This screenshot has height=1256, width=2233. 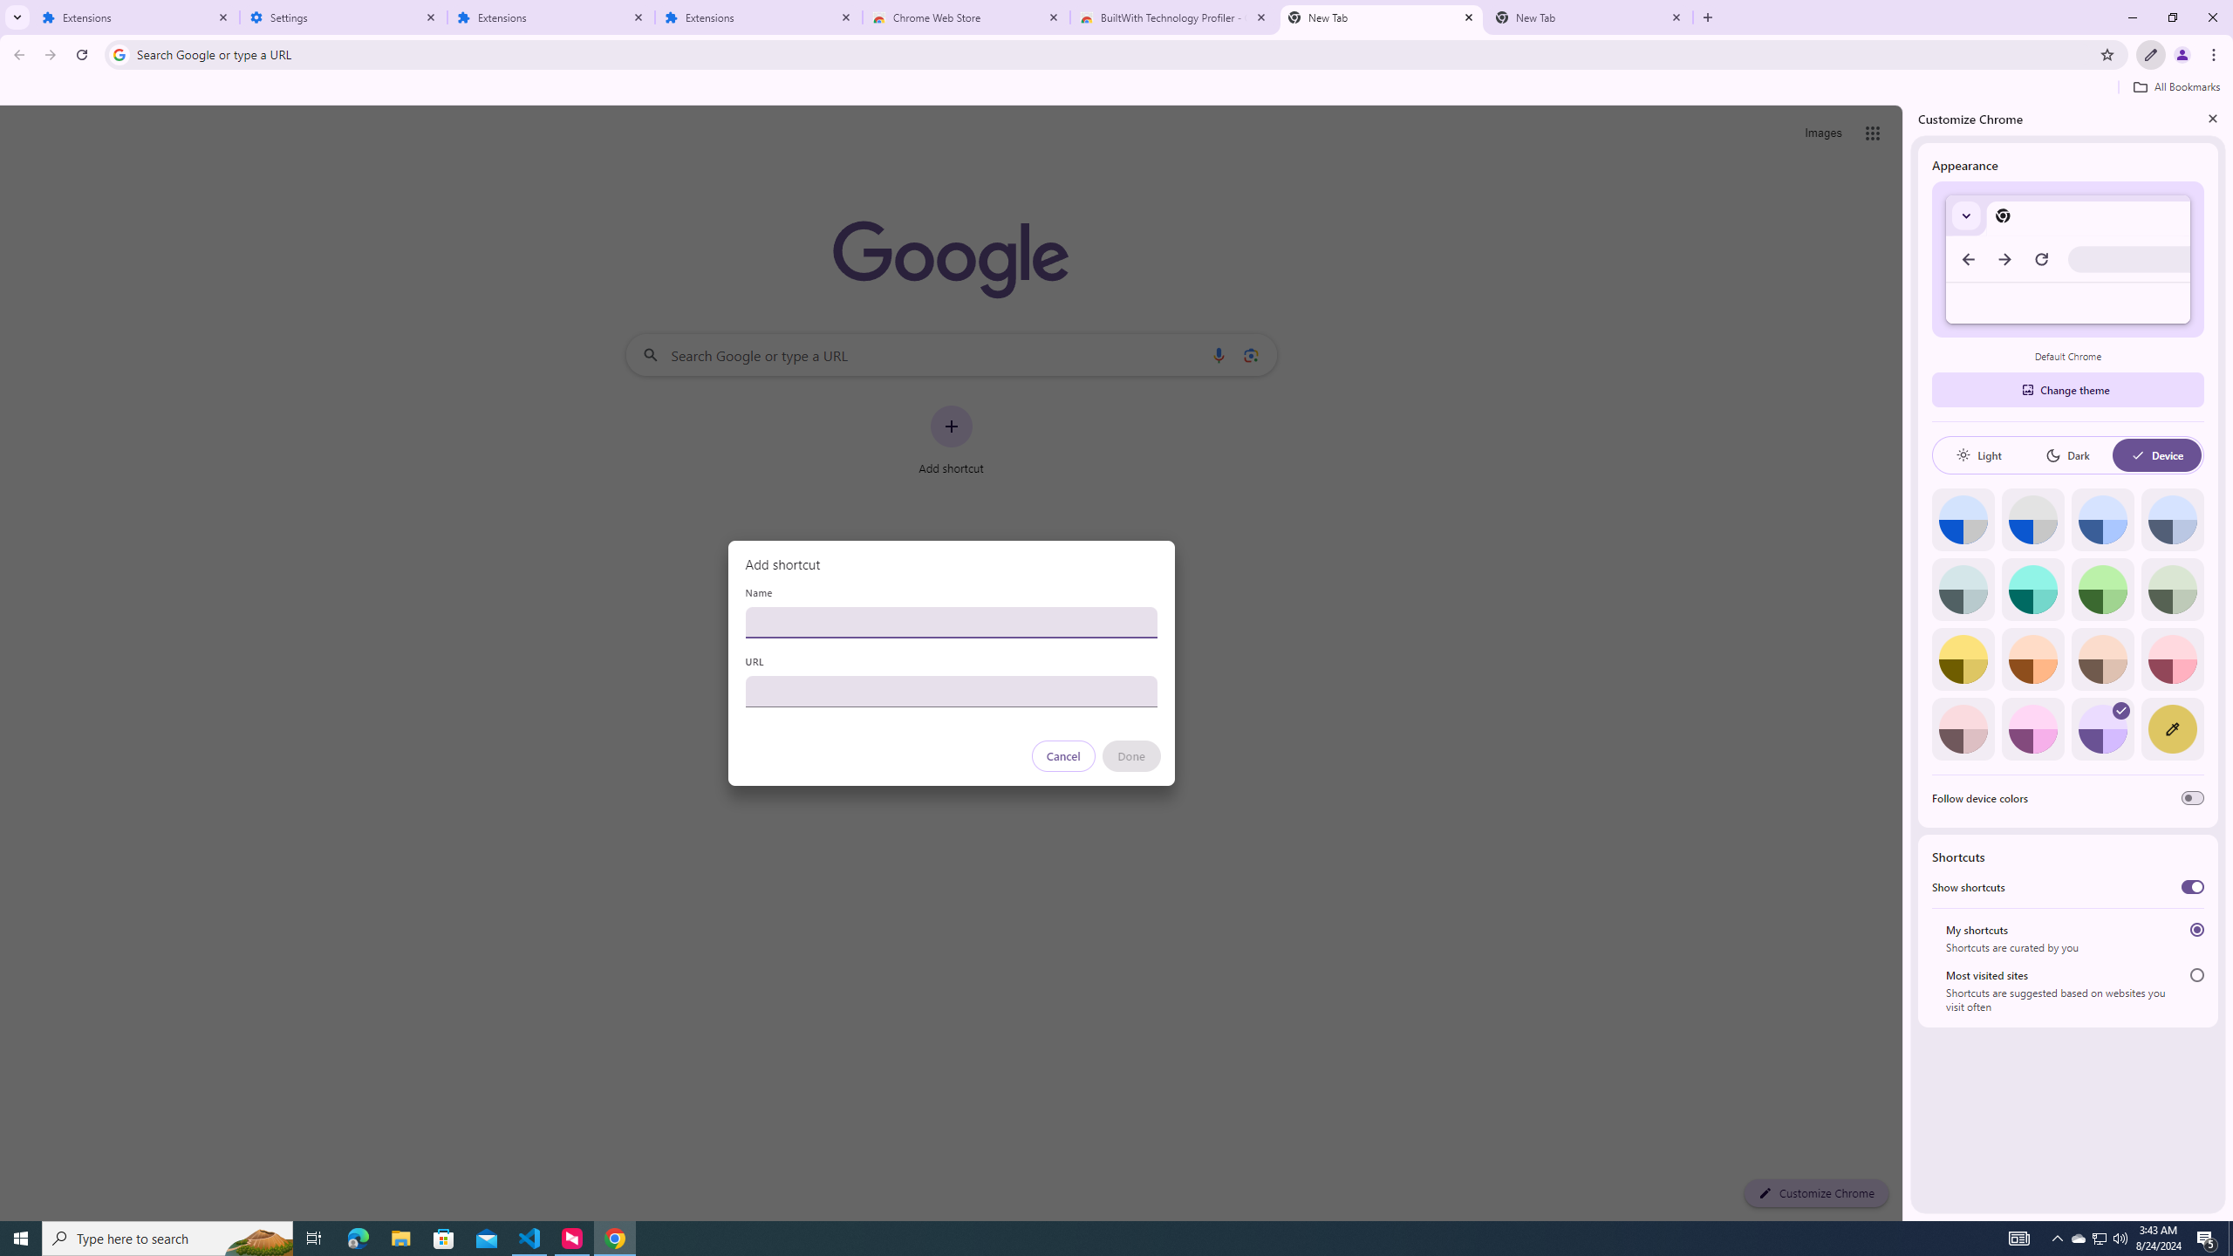 I want to click on Customize Chrome, so click(x=2151, y=55).